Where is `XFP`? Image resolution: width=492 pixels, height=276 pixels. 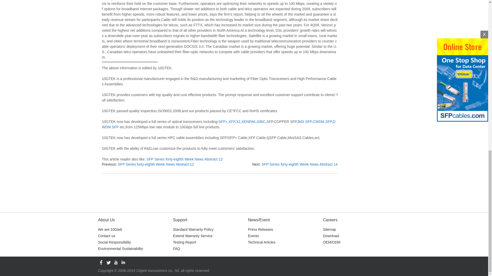
XFP is located at coordinates (232, 121).